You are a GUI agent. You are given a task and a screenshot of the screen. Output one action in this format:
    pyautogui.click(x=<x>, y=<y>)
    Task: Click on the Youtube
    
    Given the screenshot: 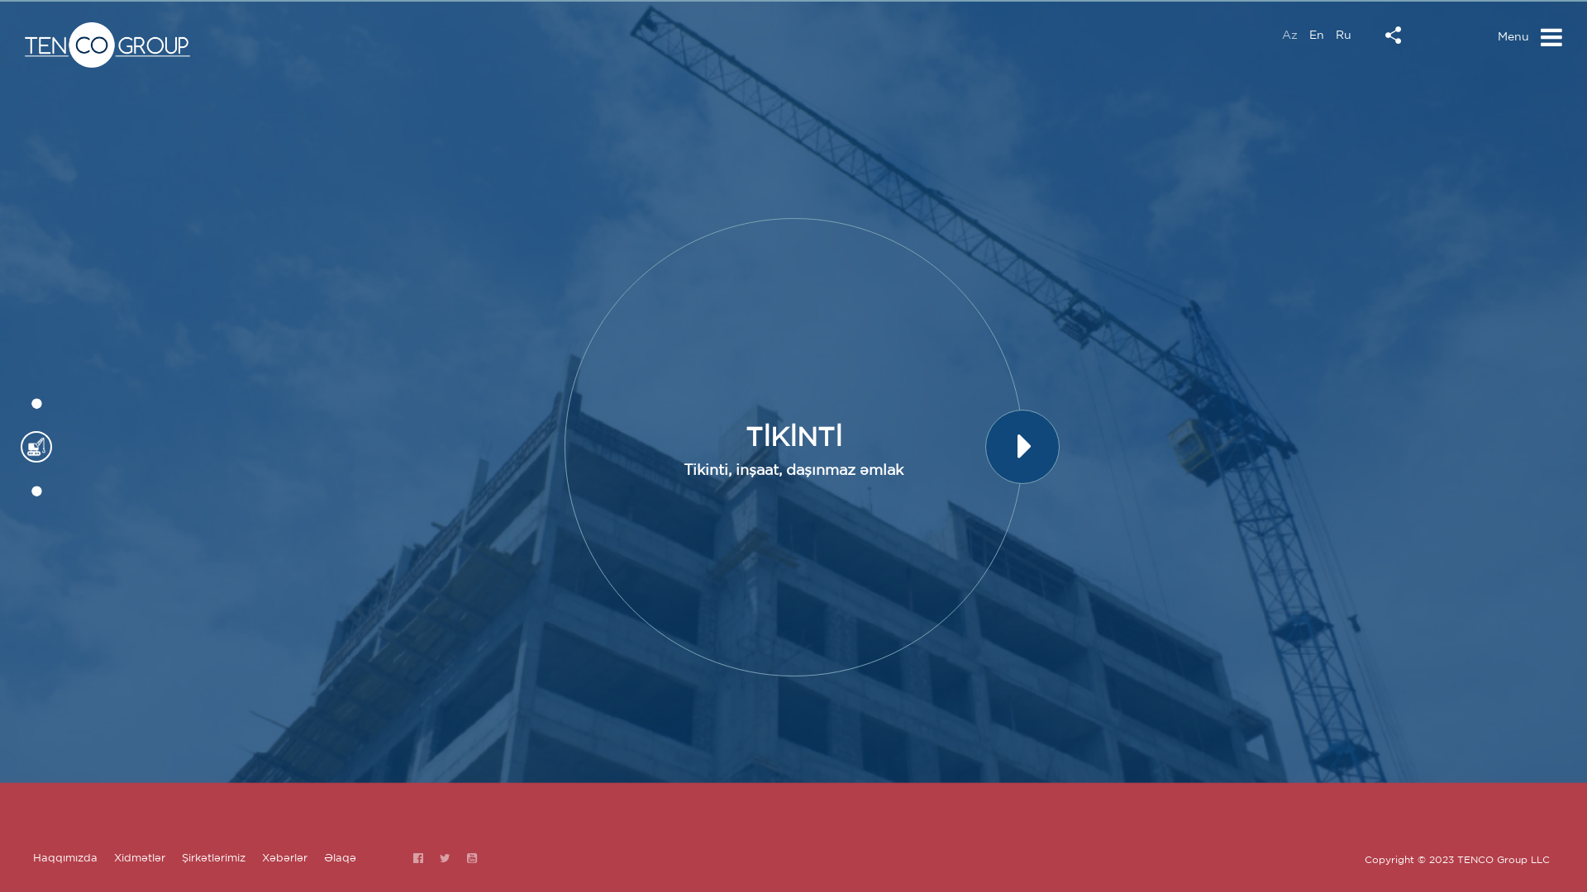 What is the action you would take?
    pyautogui.click(x=472, y=858)
    